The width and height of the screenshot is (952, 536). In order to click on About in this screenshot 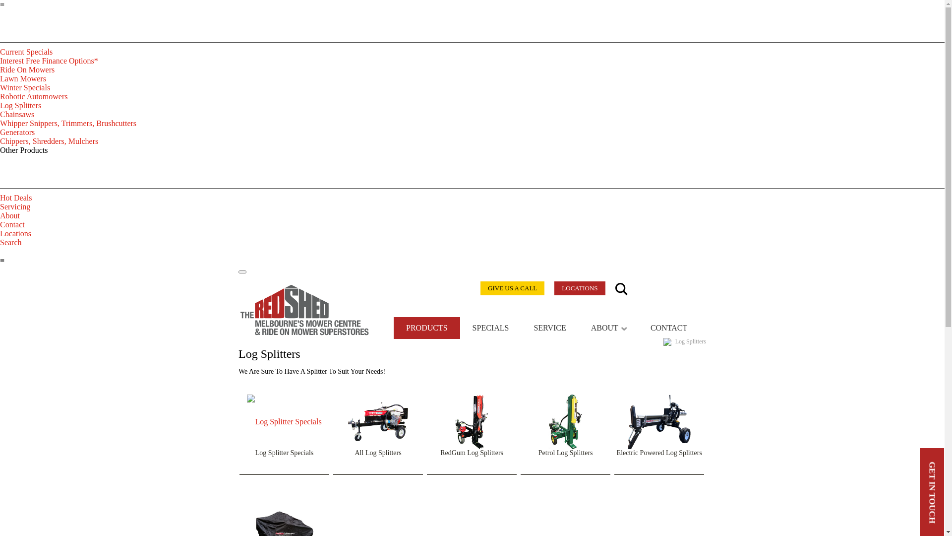, I will do `click(10, 215)`.